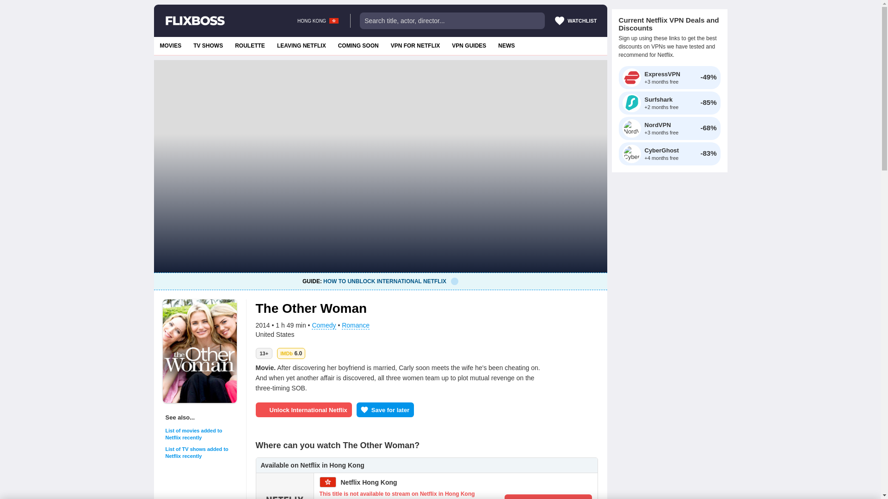 The height and width of the screenshot is (499, 888). Describe the element at coordinates (334, 20) in the screenshot. I see `Hong Kong` at that location.